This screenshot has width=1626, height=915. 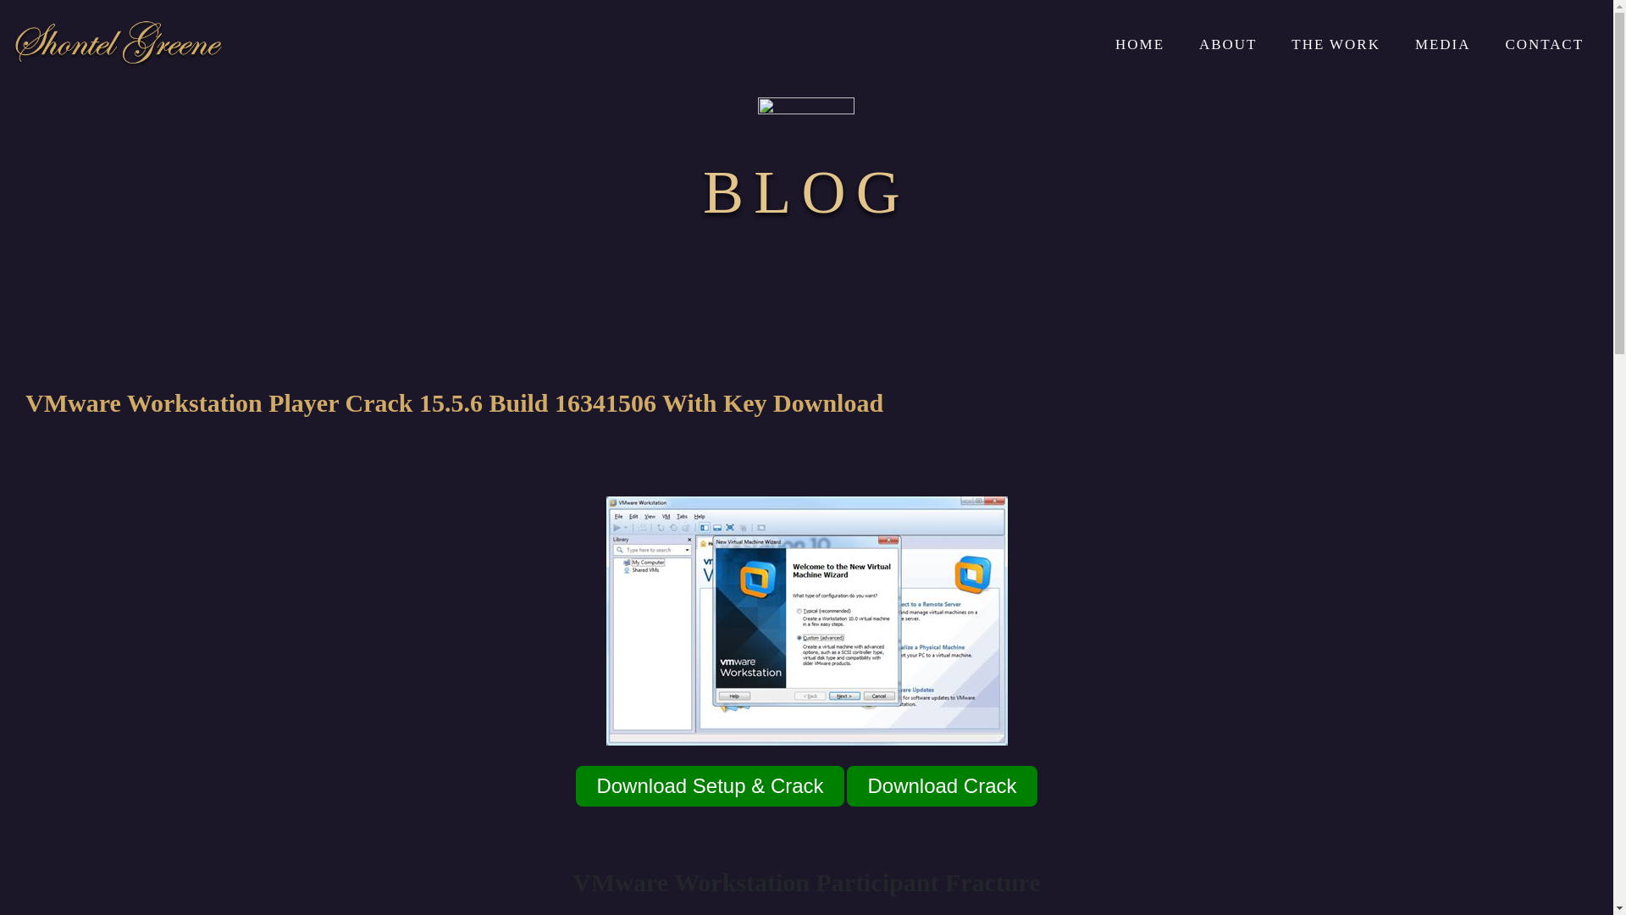 I want to click on THE WORK, so click(x=1336, y=44).